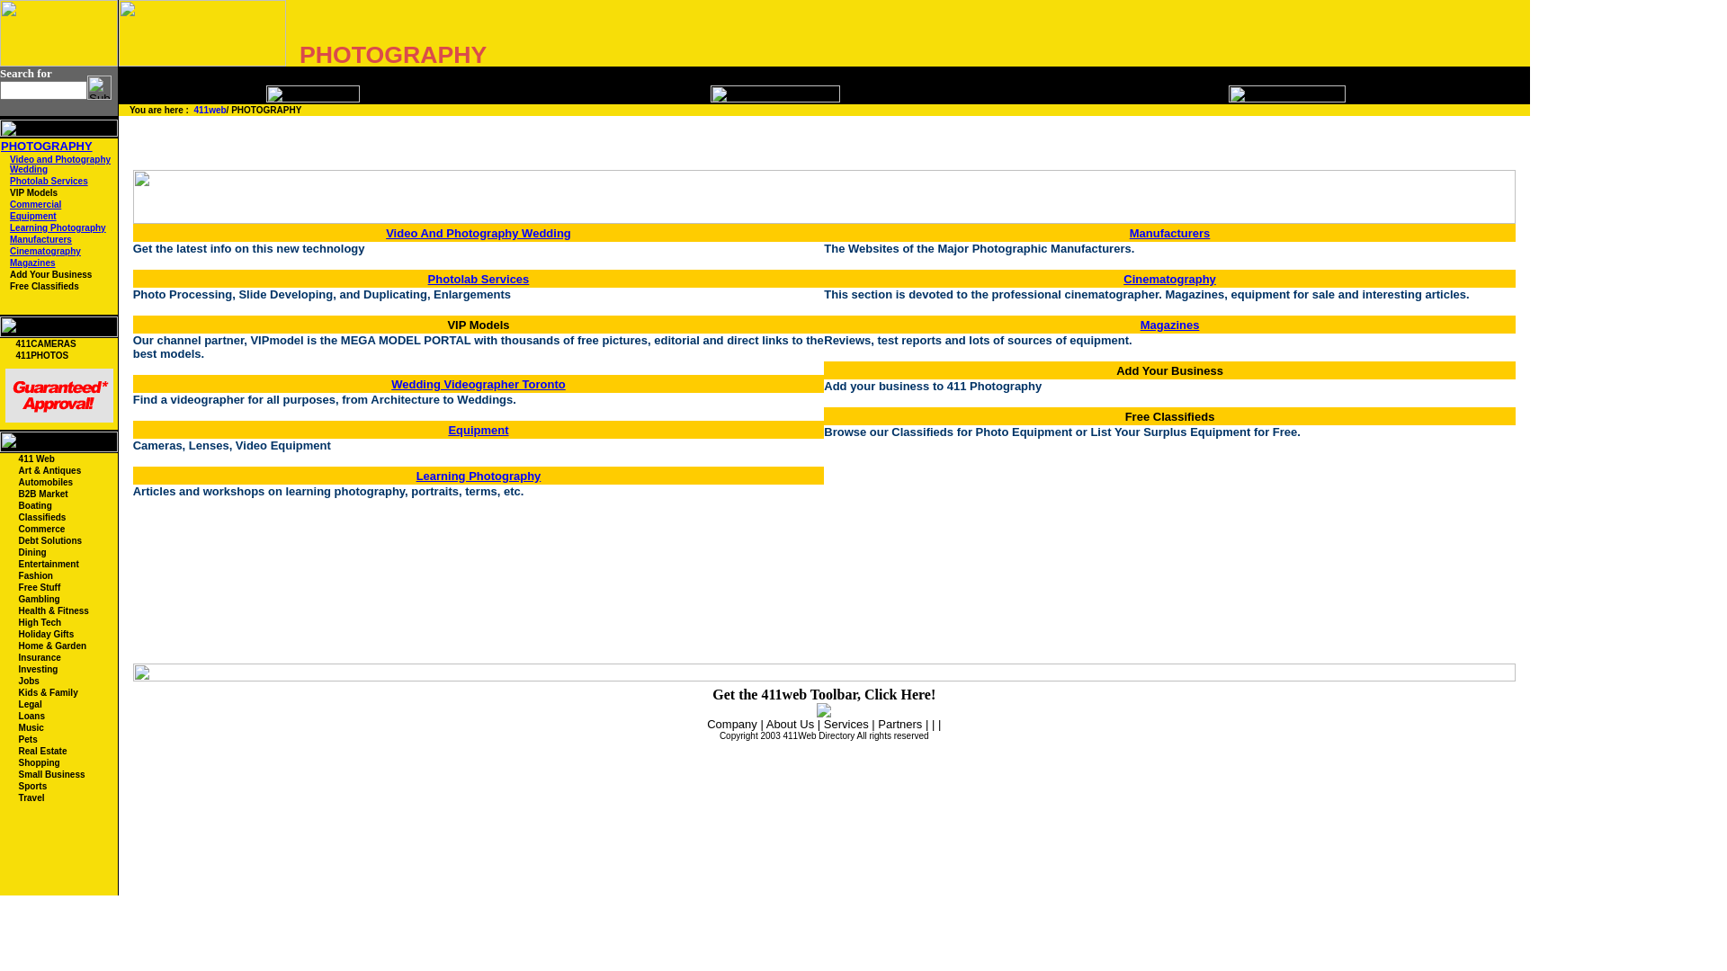 Image resolution: width=1727 pixels, height=971 pixels. I want to click on Commercial, so click(36, 205).